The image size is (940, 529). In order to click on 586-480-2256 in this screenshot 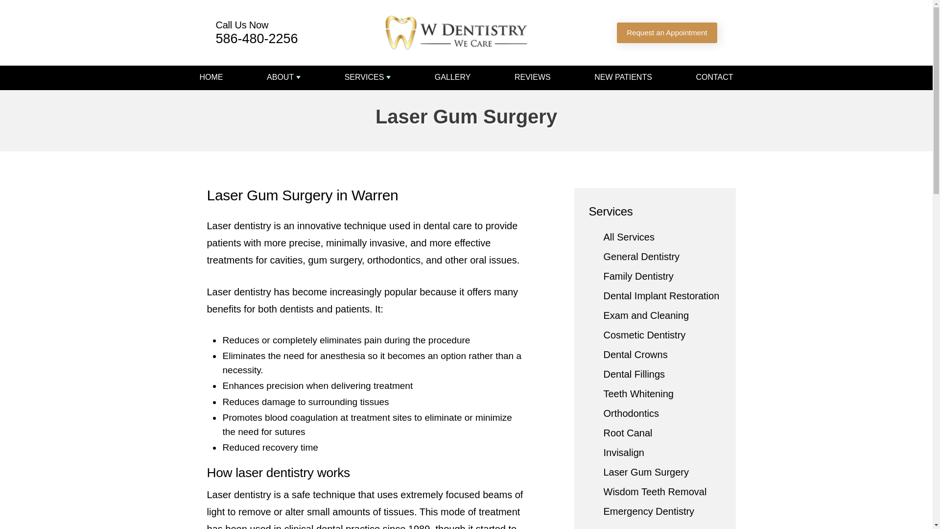, I will do `click(257, 38)`.